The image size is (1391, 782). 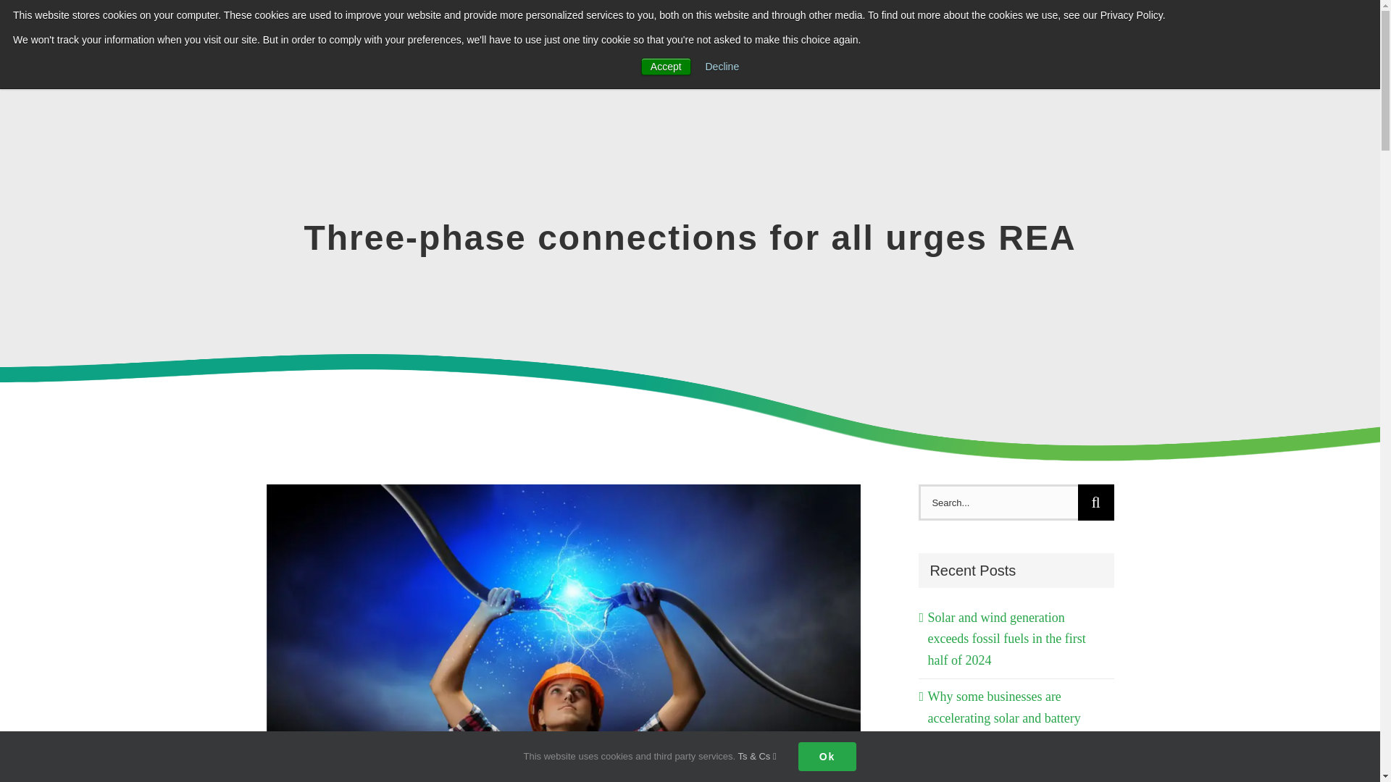 What do you see at coordinates (1184, 36) in the screenshot?
I see `ABOUT` at bounding box center [1184, 36].